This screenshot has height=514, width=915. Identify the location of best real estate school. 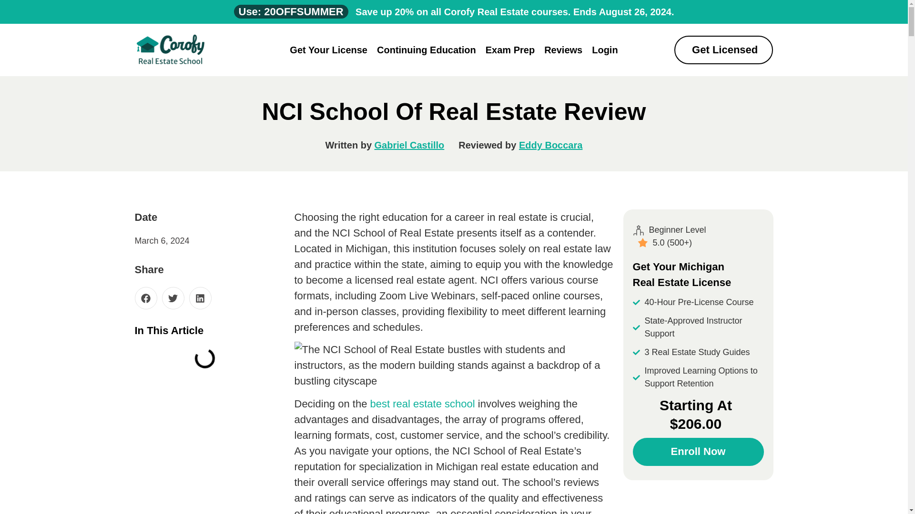
(422, 404).